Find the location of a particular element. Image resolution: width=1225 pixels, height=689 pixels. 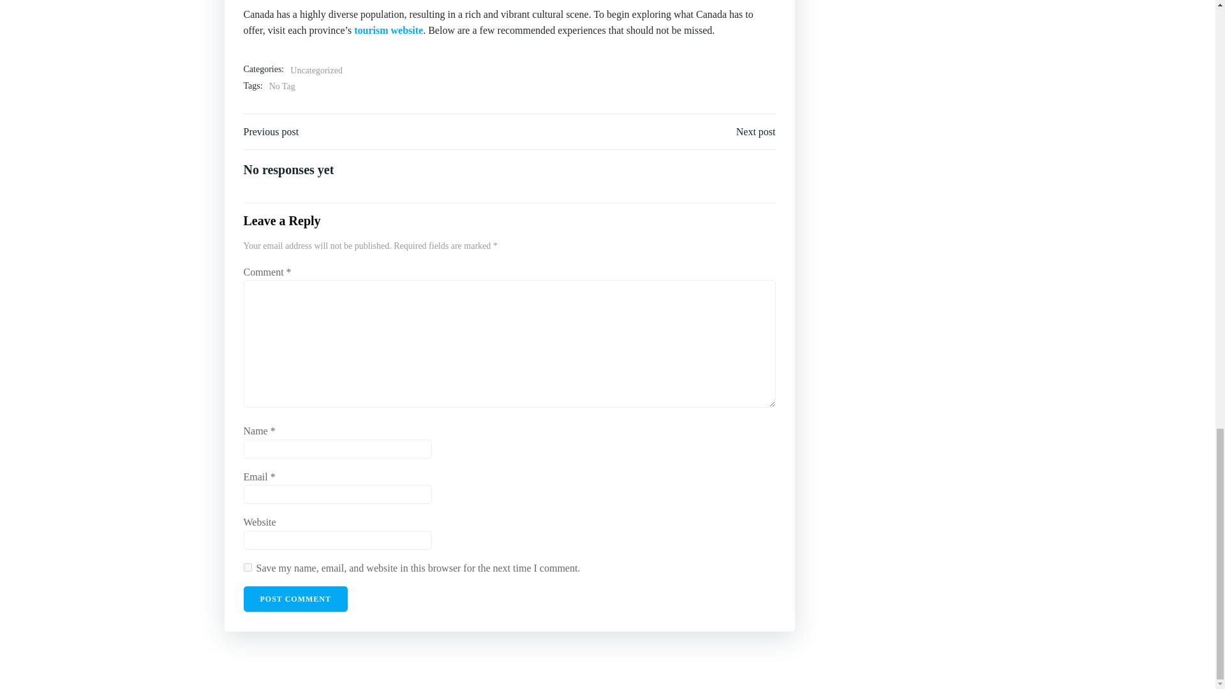

yes is located at coordinates (248, 568).